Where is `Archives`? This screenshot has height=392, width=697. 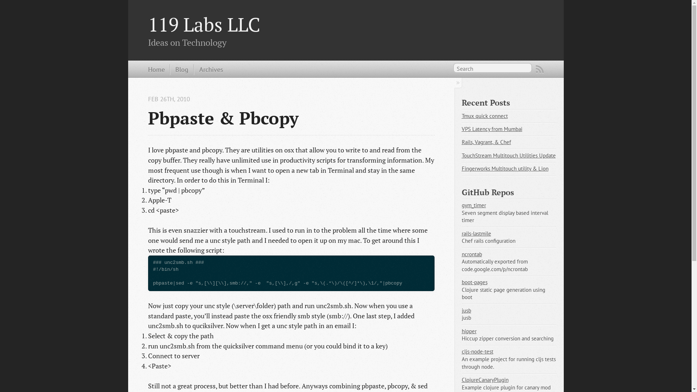
Archives is located at coordinates (209, 70).